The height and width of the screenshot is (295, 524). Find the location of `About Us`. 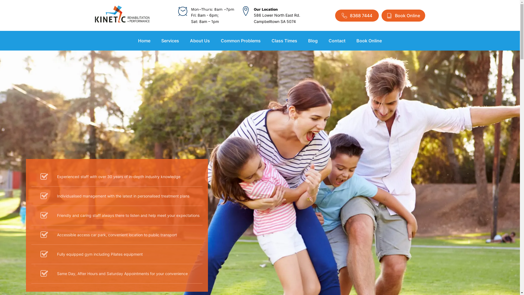

About Us is located at coordinates (200, 41).